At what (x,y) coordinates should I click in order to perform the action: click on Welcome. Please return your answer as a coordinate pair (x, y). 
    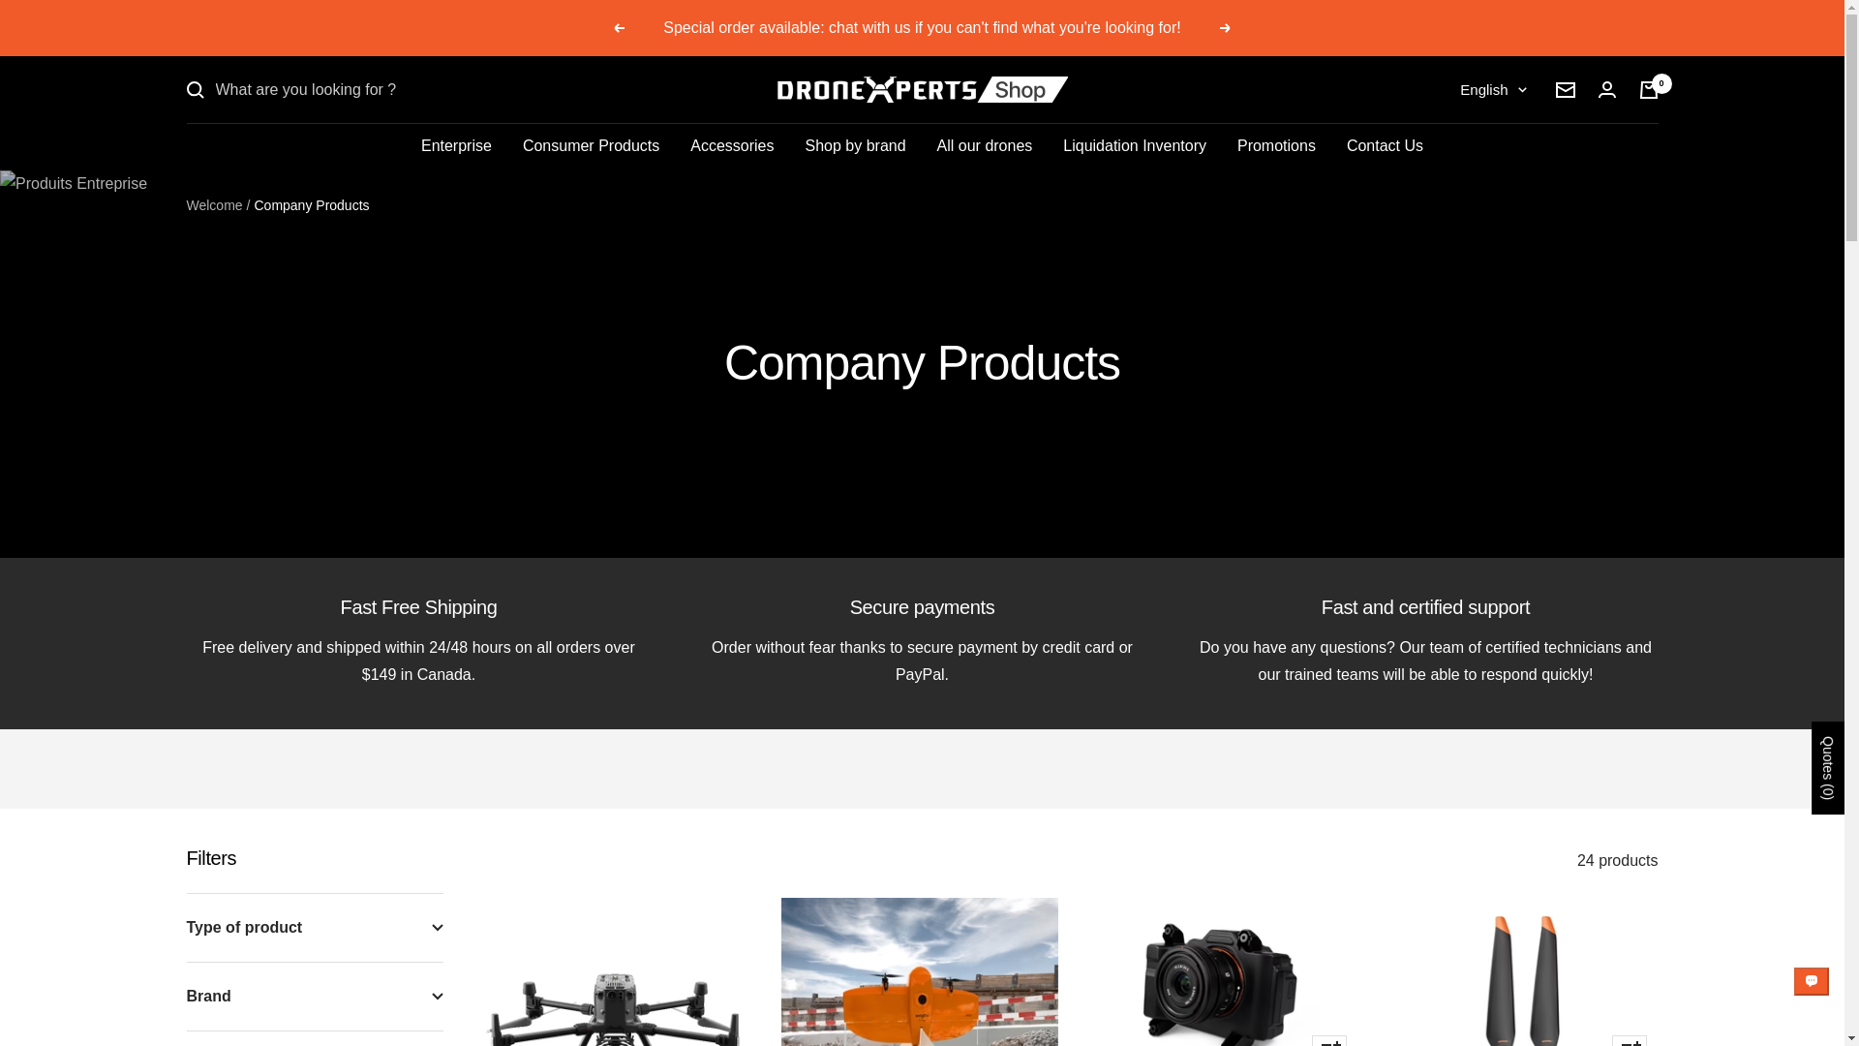
    Looking at the image, I should click on (213, 205).